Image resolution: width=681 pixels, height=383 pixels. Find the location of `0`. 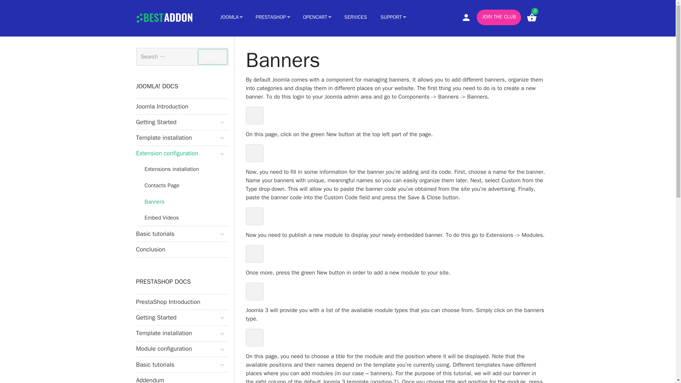

0 is located at coordinates (532, 18).